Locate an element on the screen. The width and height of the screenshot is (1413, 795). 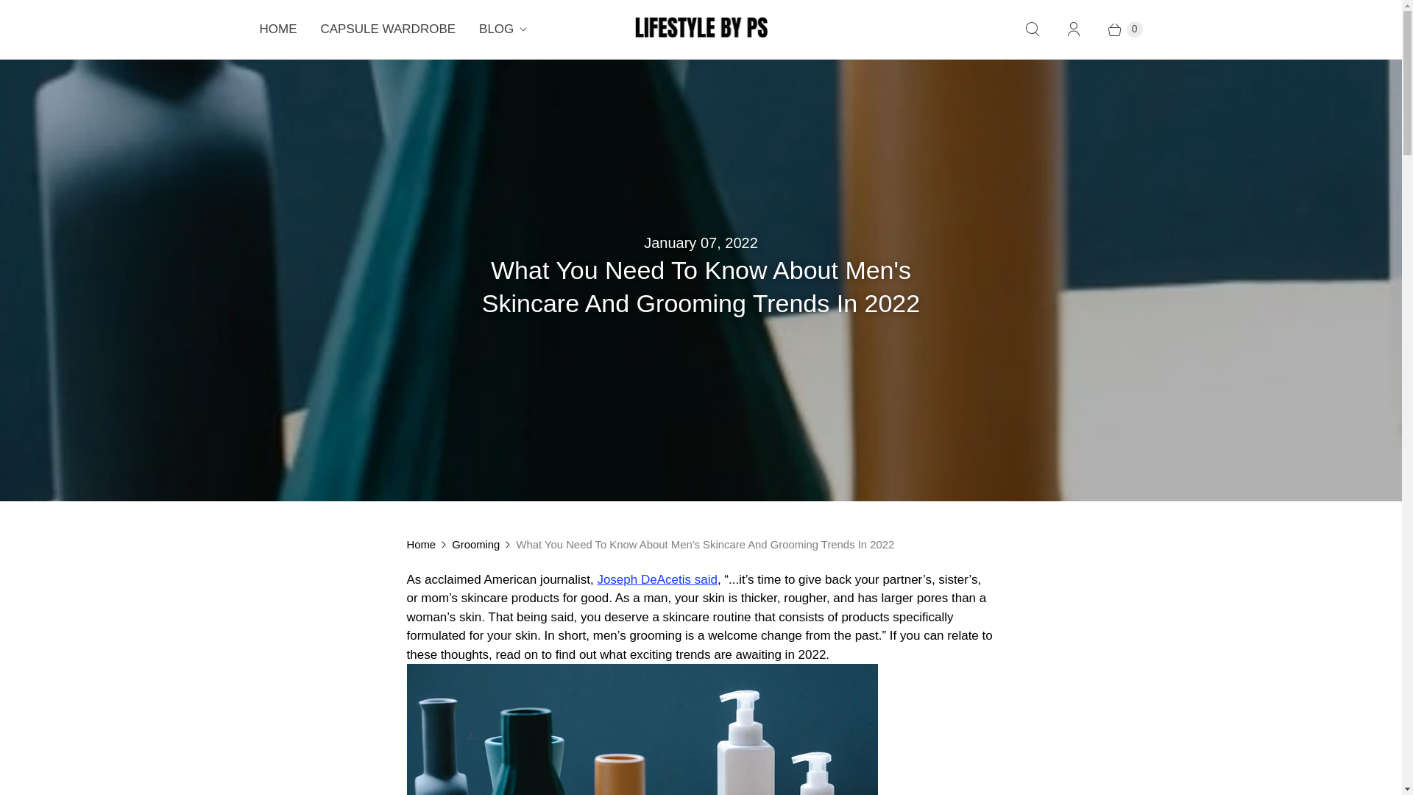
0 is located at coordinates (1117, 29).